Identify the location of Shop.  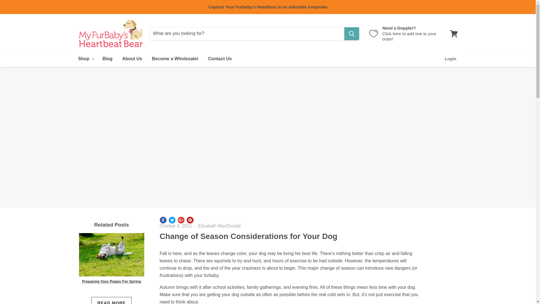
(85, 59).